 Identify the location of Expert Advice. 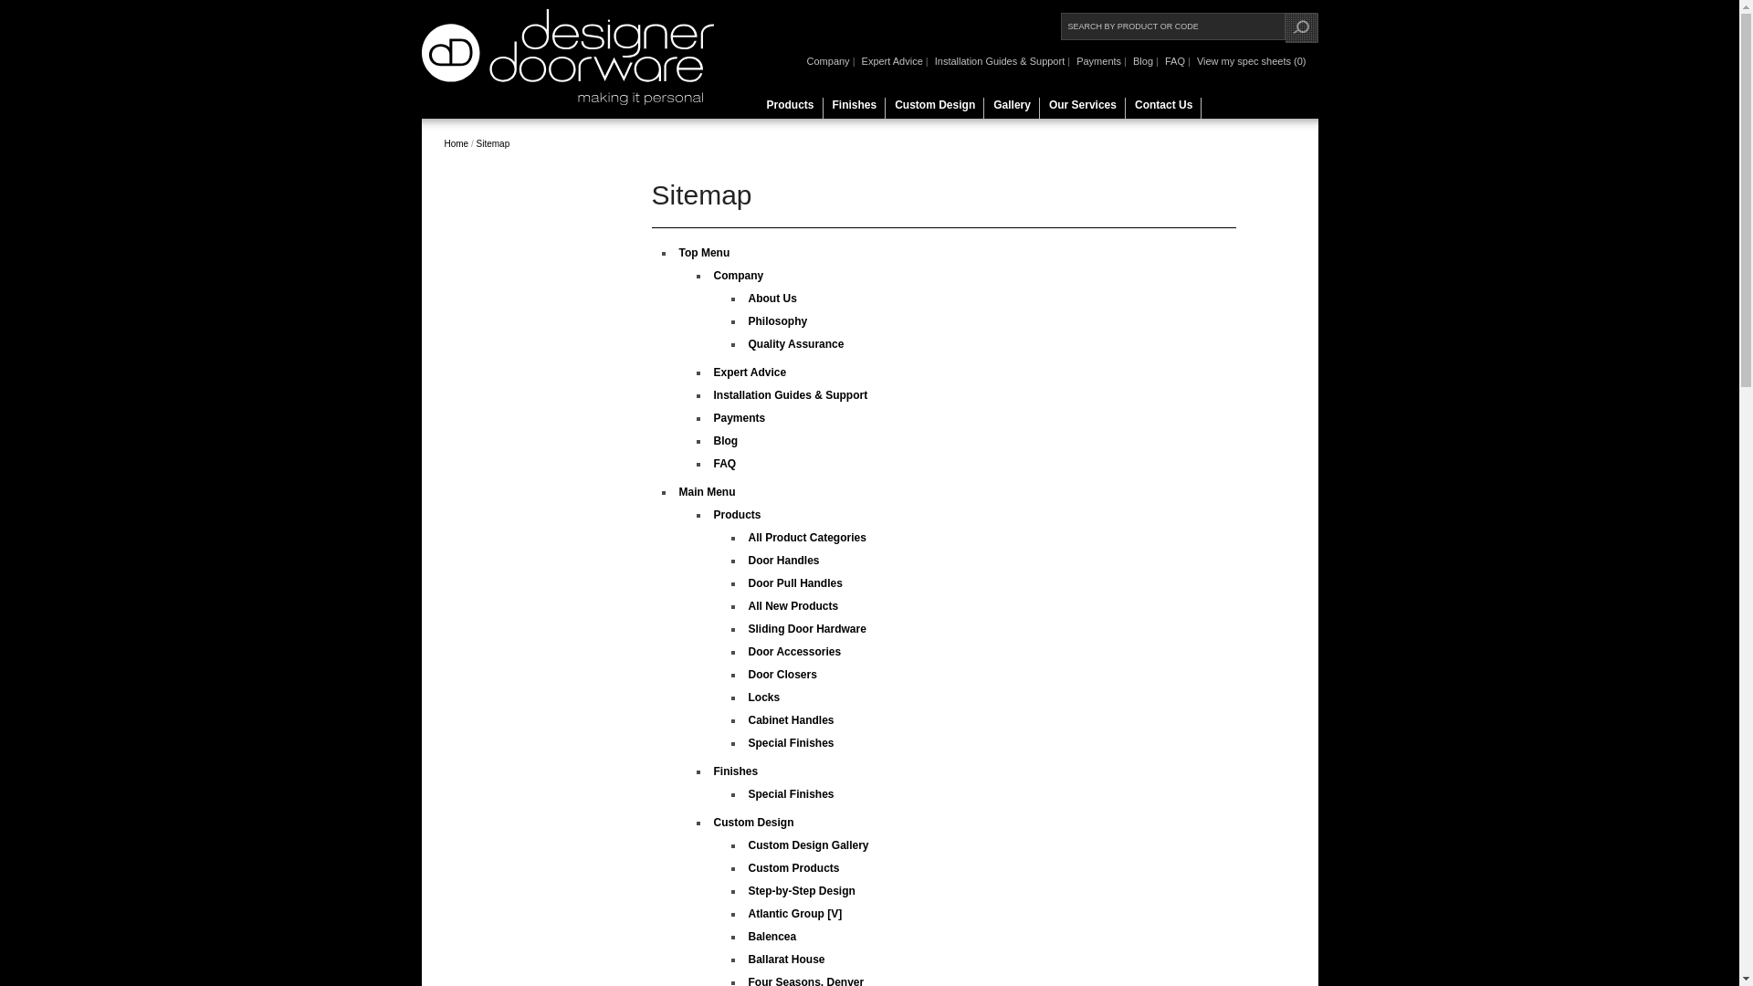
(751, 372).